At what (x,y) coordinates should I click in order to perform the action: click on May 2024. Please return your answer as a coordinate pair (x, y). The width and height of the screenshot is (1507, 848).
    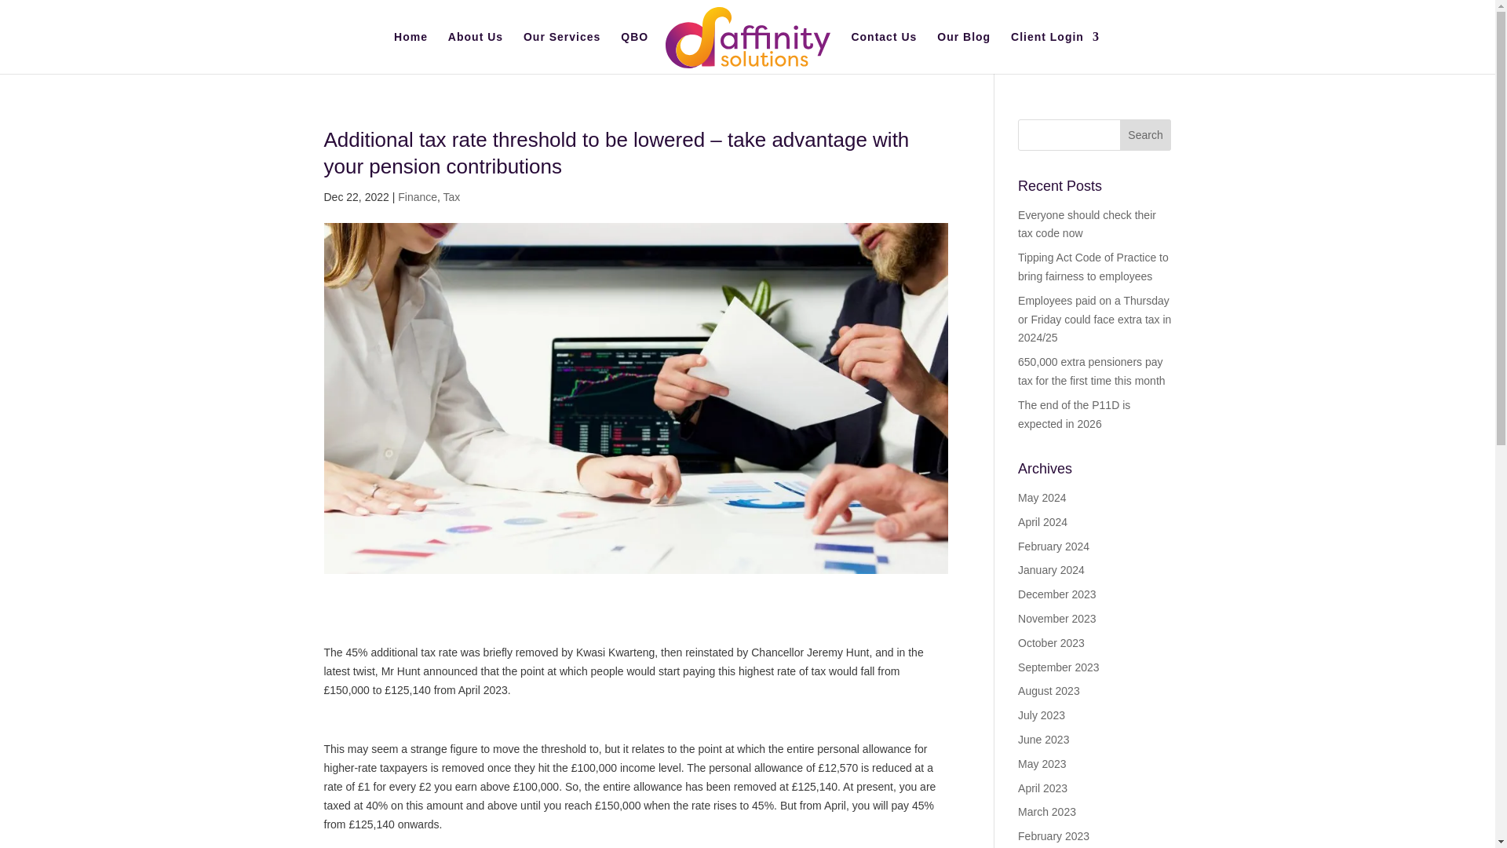
    Looking at the image, I should click on (1042, 498).